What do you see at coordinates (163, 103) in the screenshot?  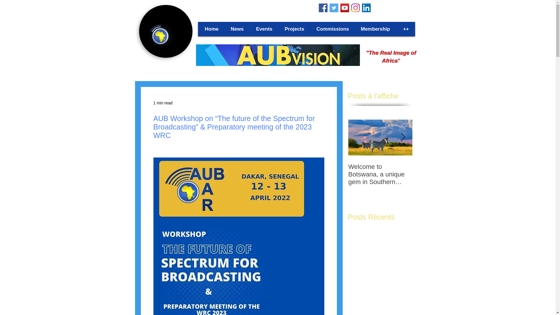 I see `1 min read` at bounding box center [163, 103].